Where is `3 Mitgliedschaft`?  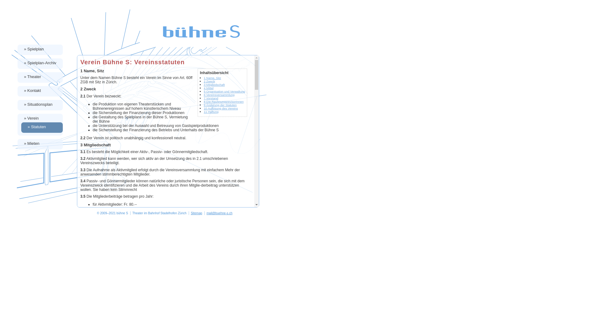
3 Mitgliedschaft is located at coordinates (214, 85).